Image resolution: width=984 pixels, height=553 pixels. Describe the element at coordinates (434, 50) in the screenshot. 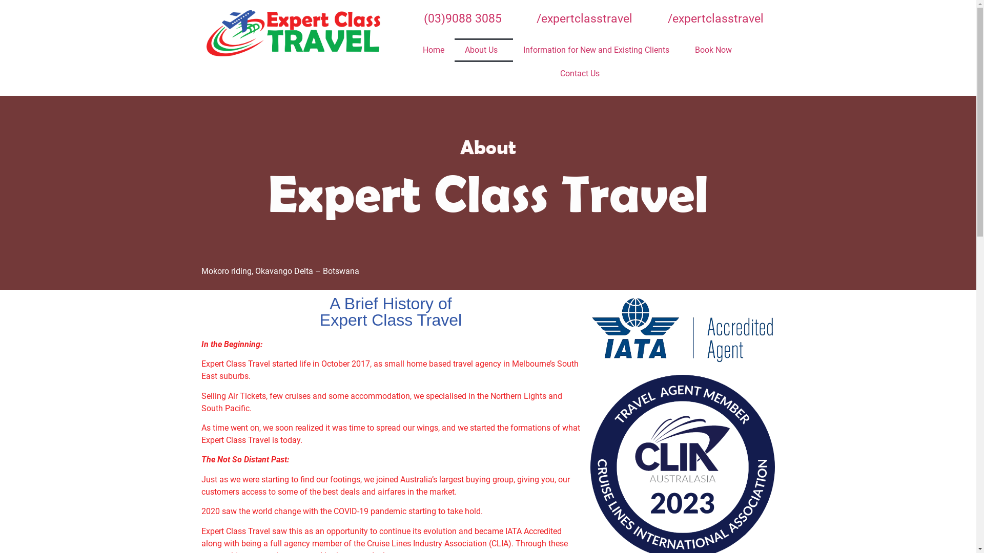

I see `Home` at that location.